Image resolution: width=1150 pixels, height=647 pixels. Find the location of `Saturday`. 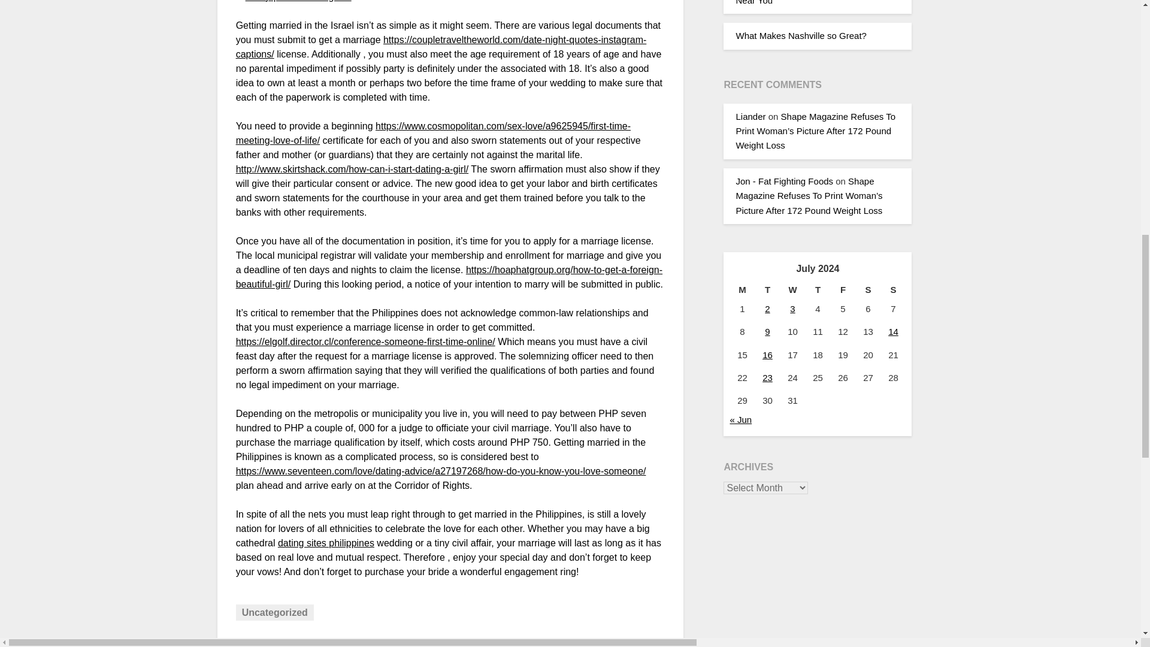

Saturday is located at coordinates (868, 289).